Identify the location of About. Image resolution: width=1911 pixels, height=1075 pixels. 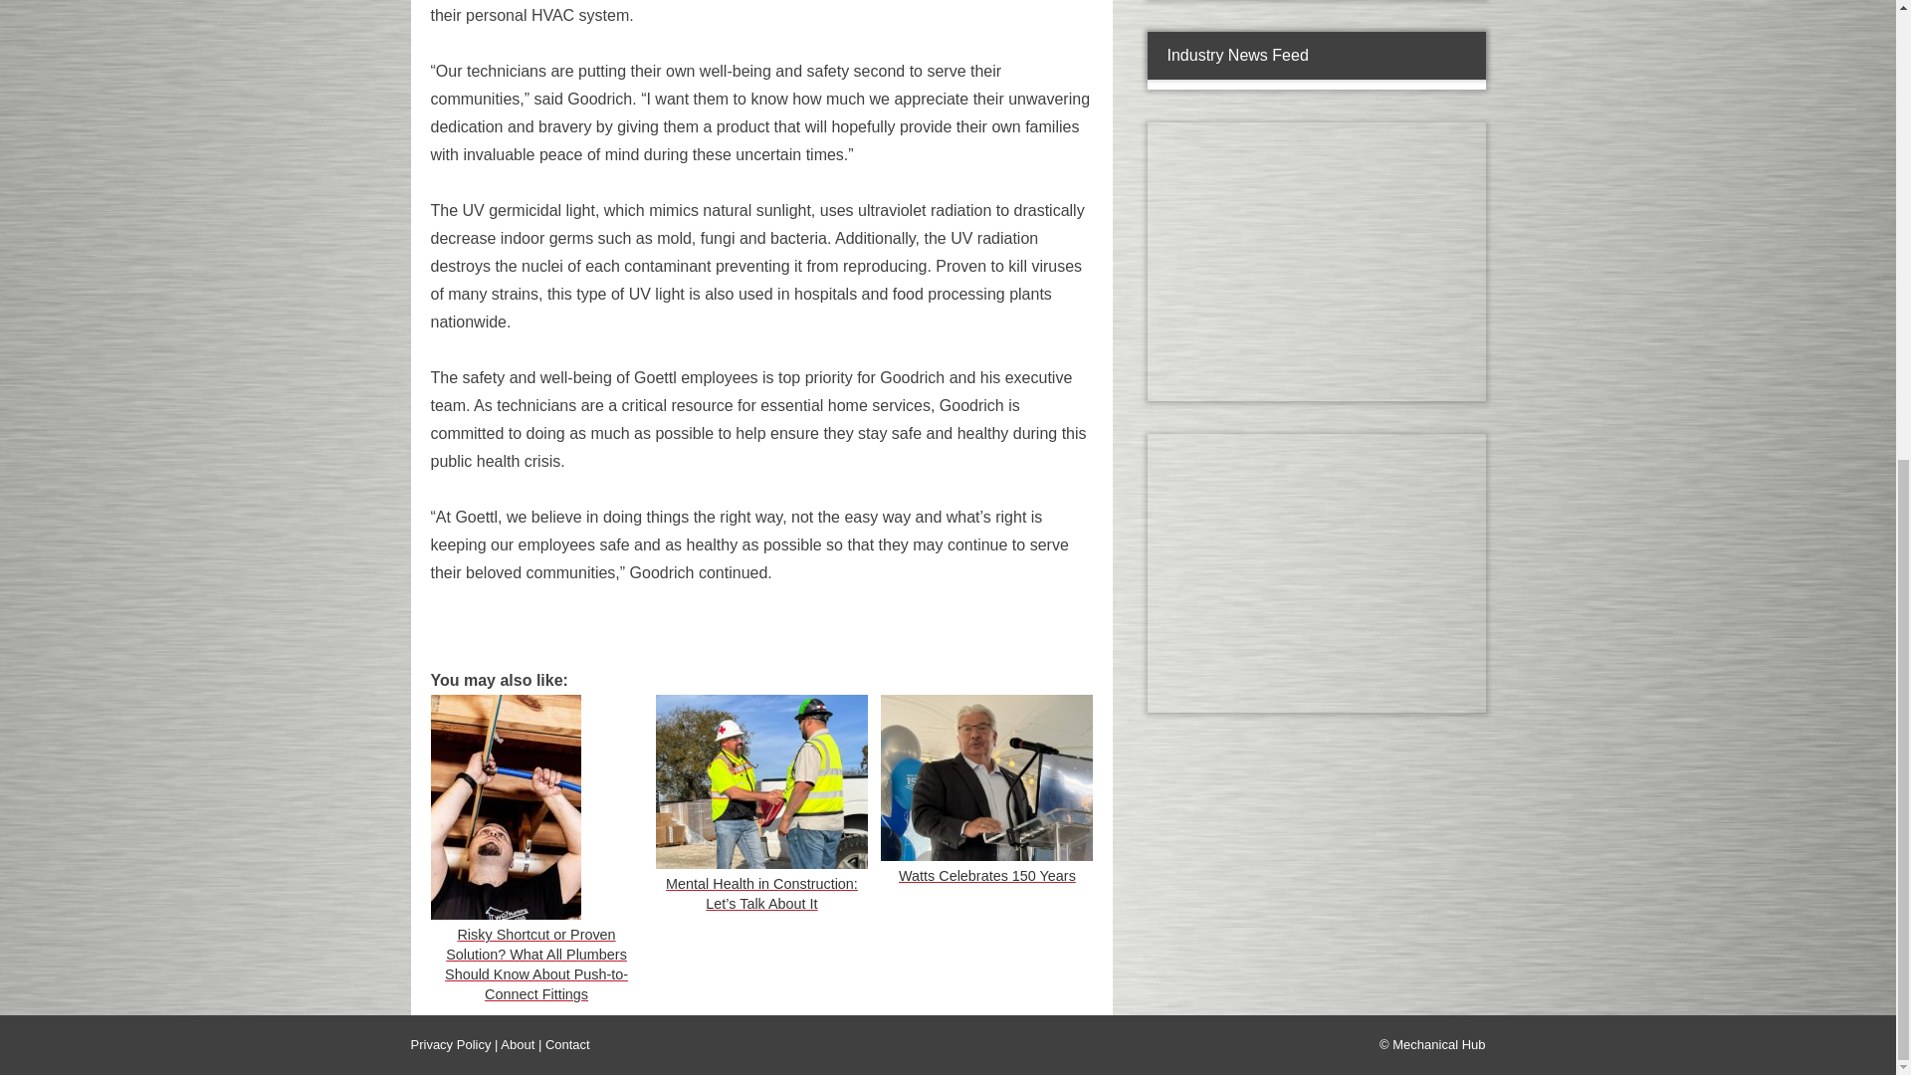
(518, 1045).